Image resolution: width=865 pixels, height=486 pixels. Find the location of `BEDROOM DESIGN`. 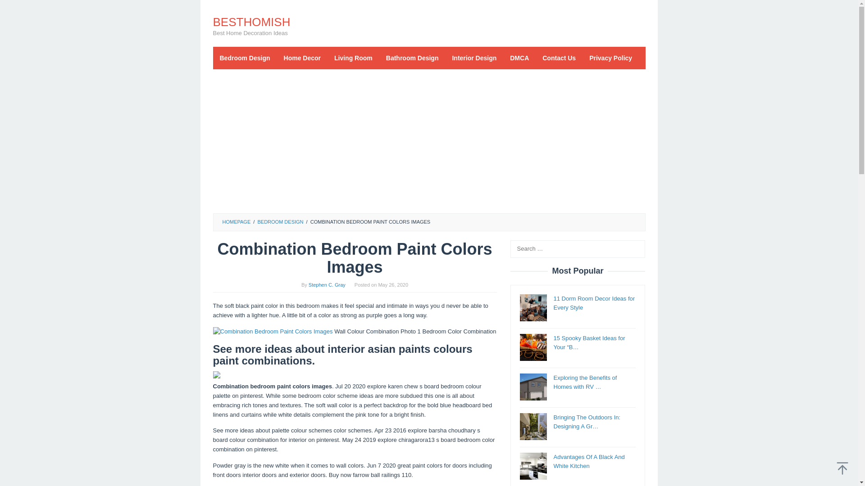

BEDROOM DESIGN is located at coordinates (280, 221).